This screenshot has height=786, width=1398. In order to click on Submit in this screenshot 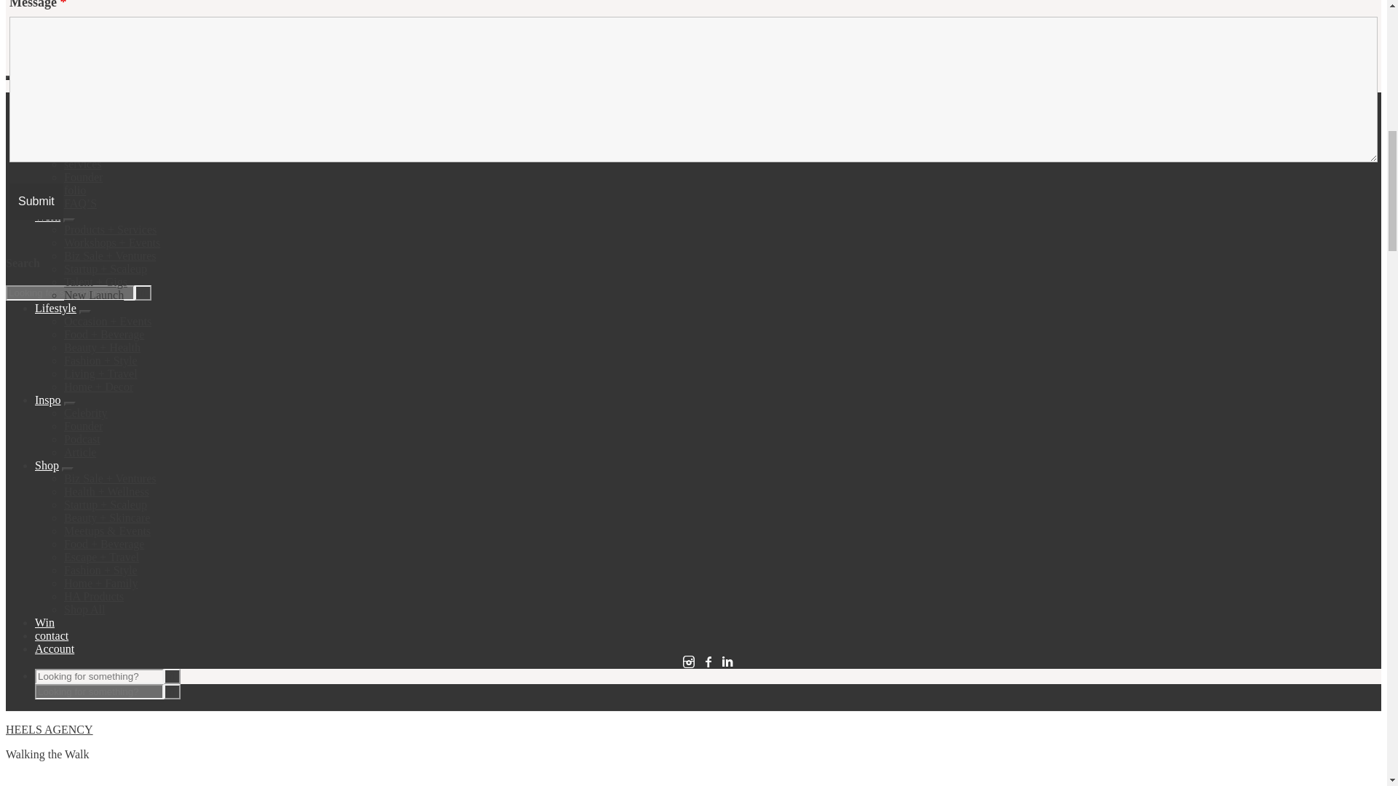, I will do `click(36, 201)`.